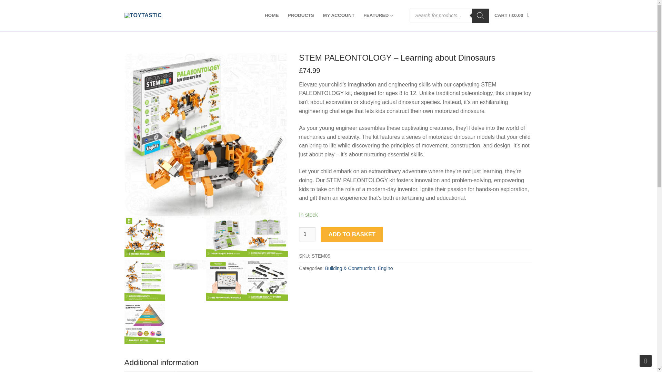 The width and height of the screenshot is (662, 372). What do you see at coordinates (144, 237) in the screenshot?
I see `2` at bounding box center [144, 237].